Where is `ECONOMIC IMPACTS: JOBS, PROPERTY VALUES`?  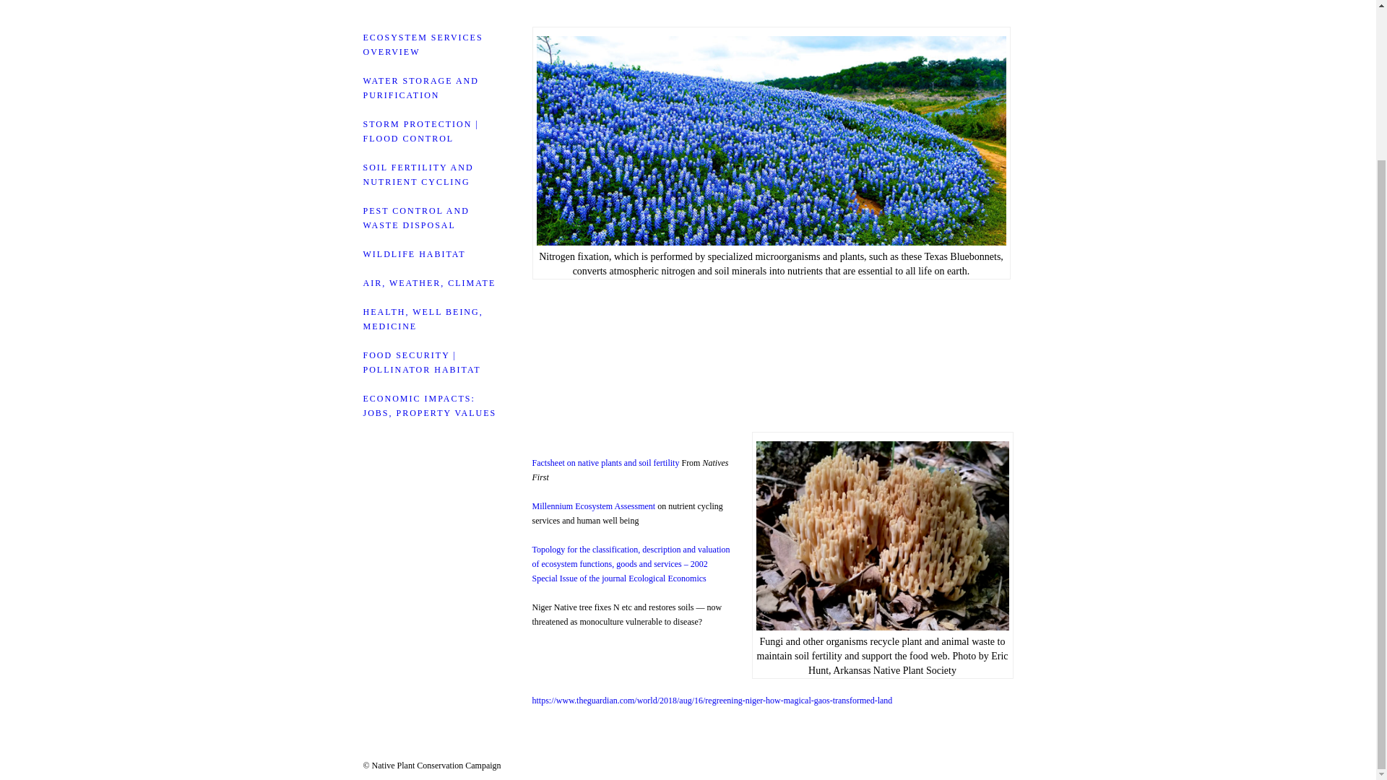 ECONOMIC IMPACTS: JOBS, PROPERTY VALUES is located at coordinates (429, 406).